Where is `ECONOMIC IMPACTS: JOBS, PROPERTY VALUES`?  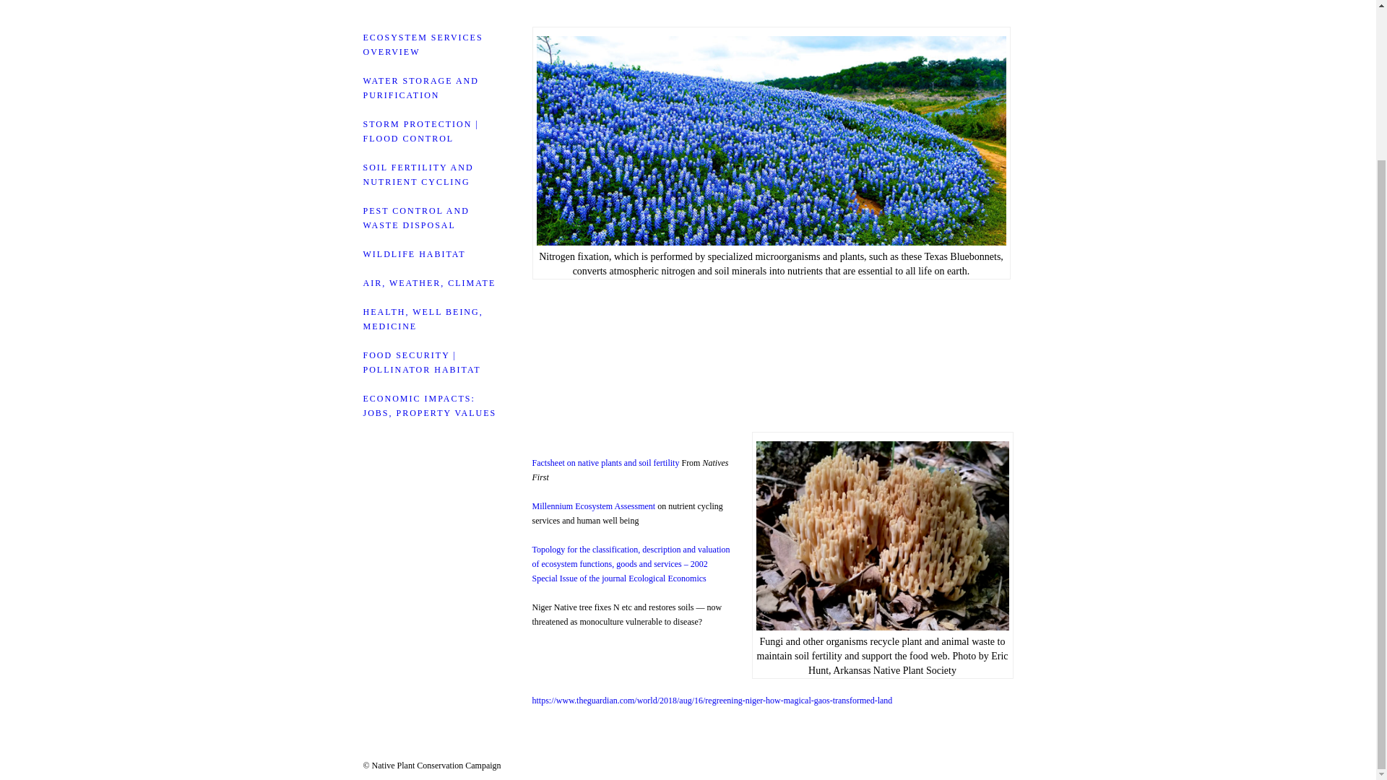 ECONOMIC IMPACTS: JOBS, PROPERTY VALUES is located at coordinates (429, 406).